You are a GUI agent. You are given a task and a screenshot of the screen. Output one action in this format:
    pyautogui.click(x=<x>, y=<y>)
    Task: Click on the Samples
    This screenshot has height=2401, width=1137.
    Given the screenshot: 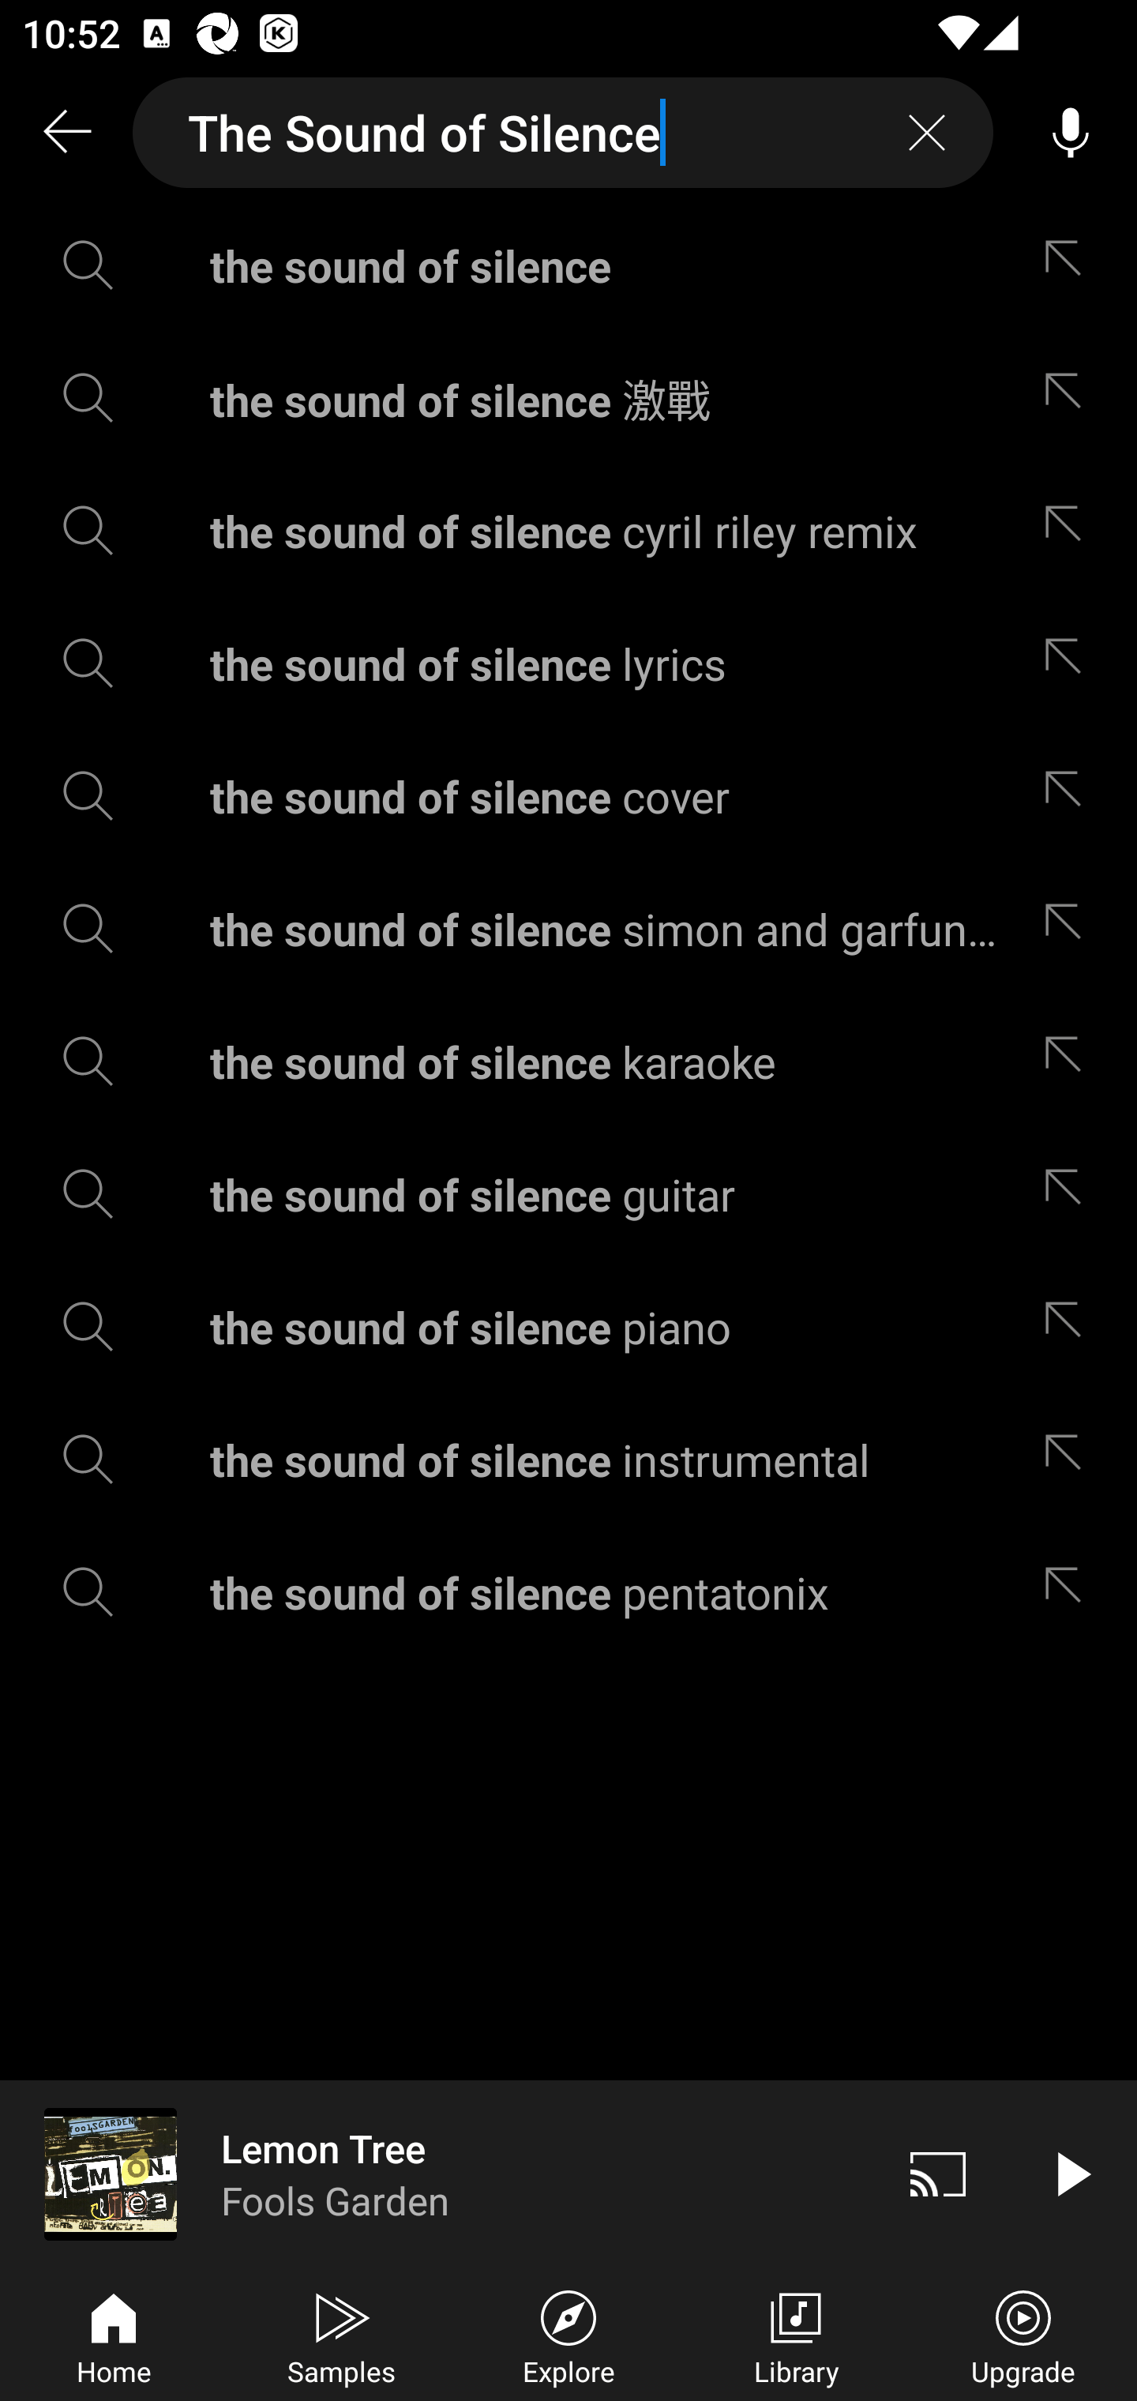 What is the action you would take?
    pyautogui.click(x=341, y=2335)
    